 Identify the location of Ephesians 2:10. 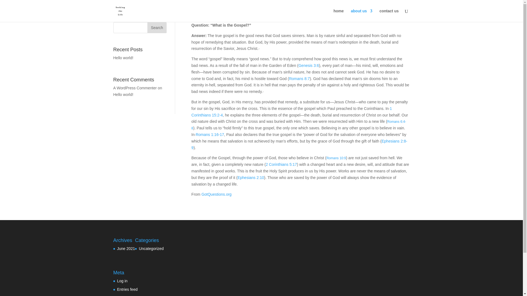
(251, 178).